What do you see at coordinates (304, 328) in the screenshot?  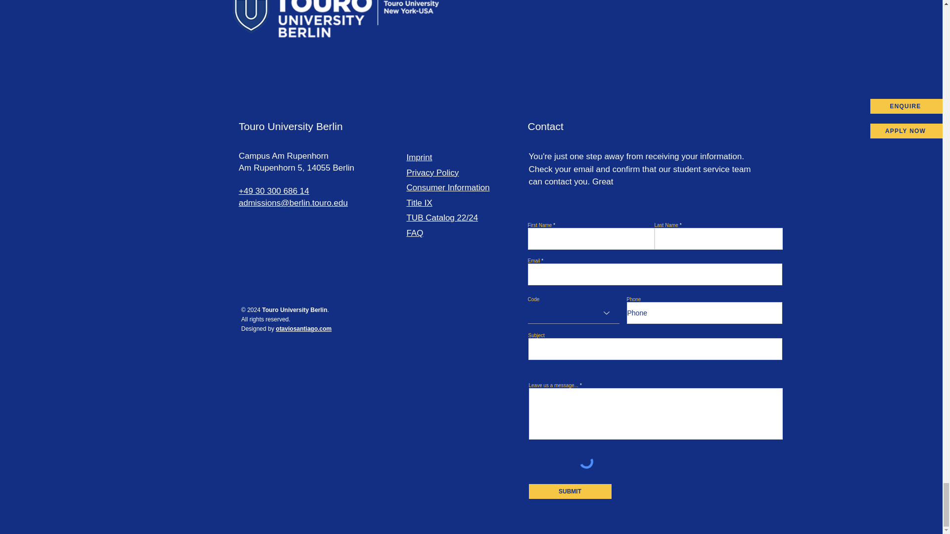 I see `otaviosantiago.com` at bounding box center [304, 328].